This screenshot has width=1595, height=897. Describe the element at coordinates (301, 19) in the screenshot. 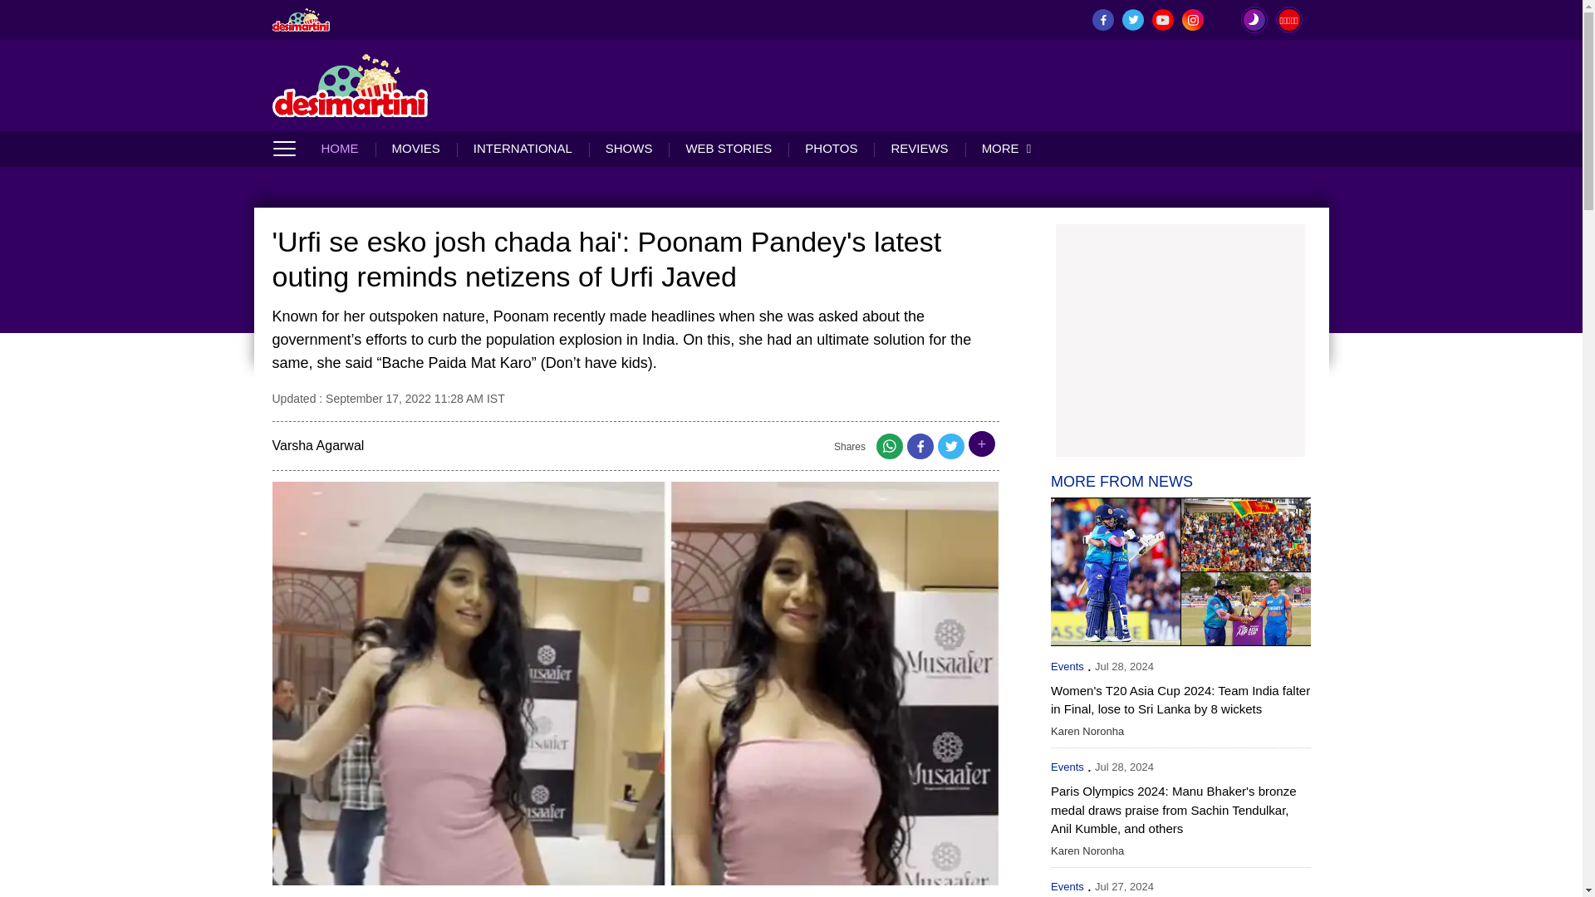

I see `desimartini` at that location.